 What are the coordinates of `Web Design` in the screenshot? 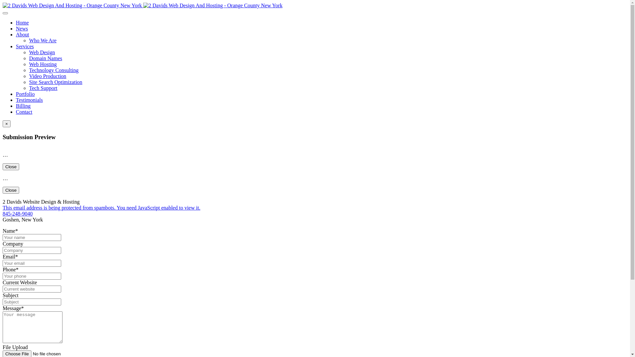 It's located at (42, 52).